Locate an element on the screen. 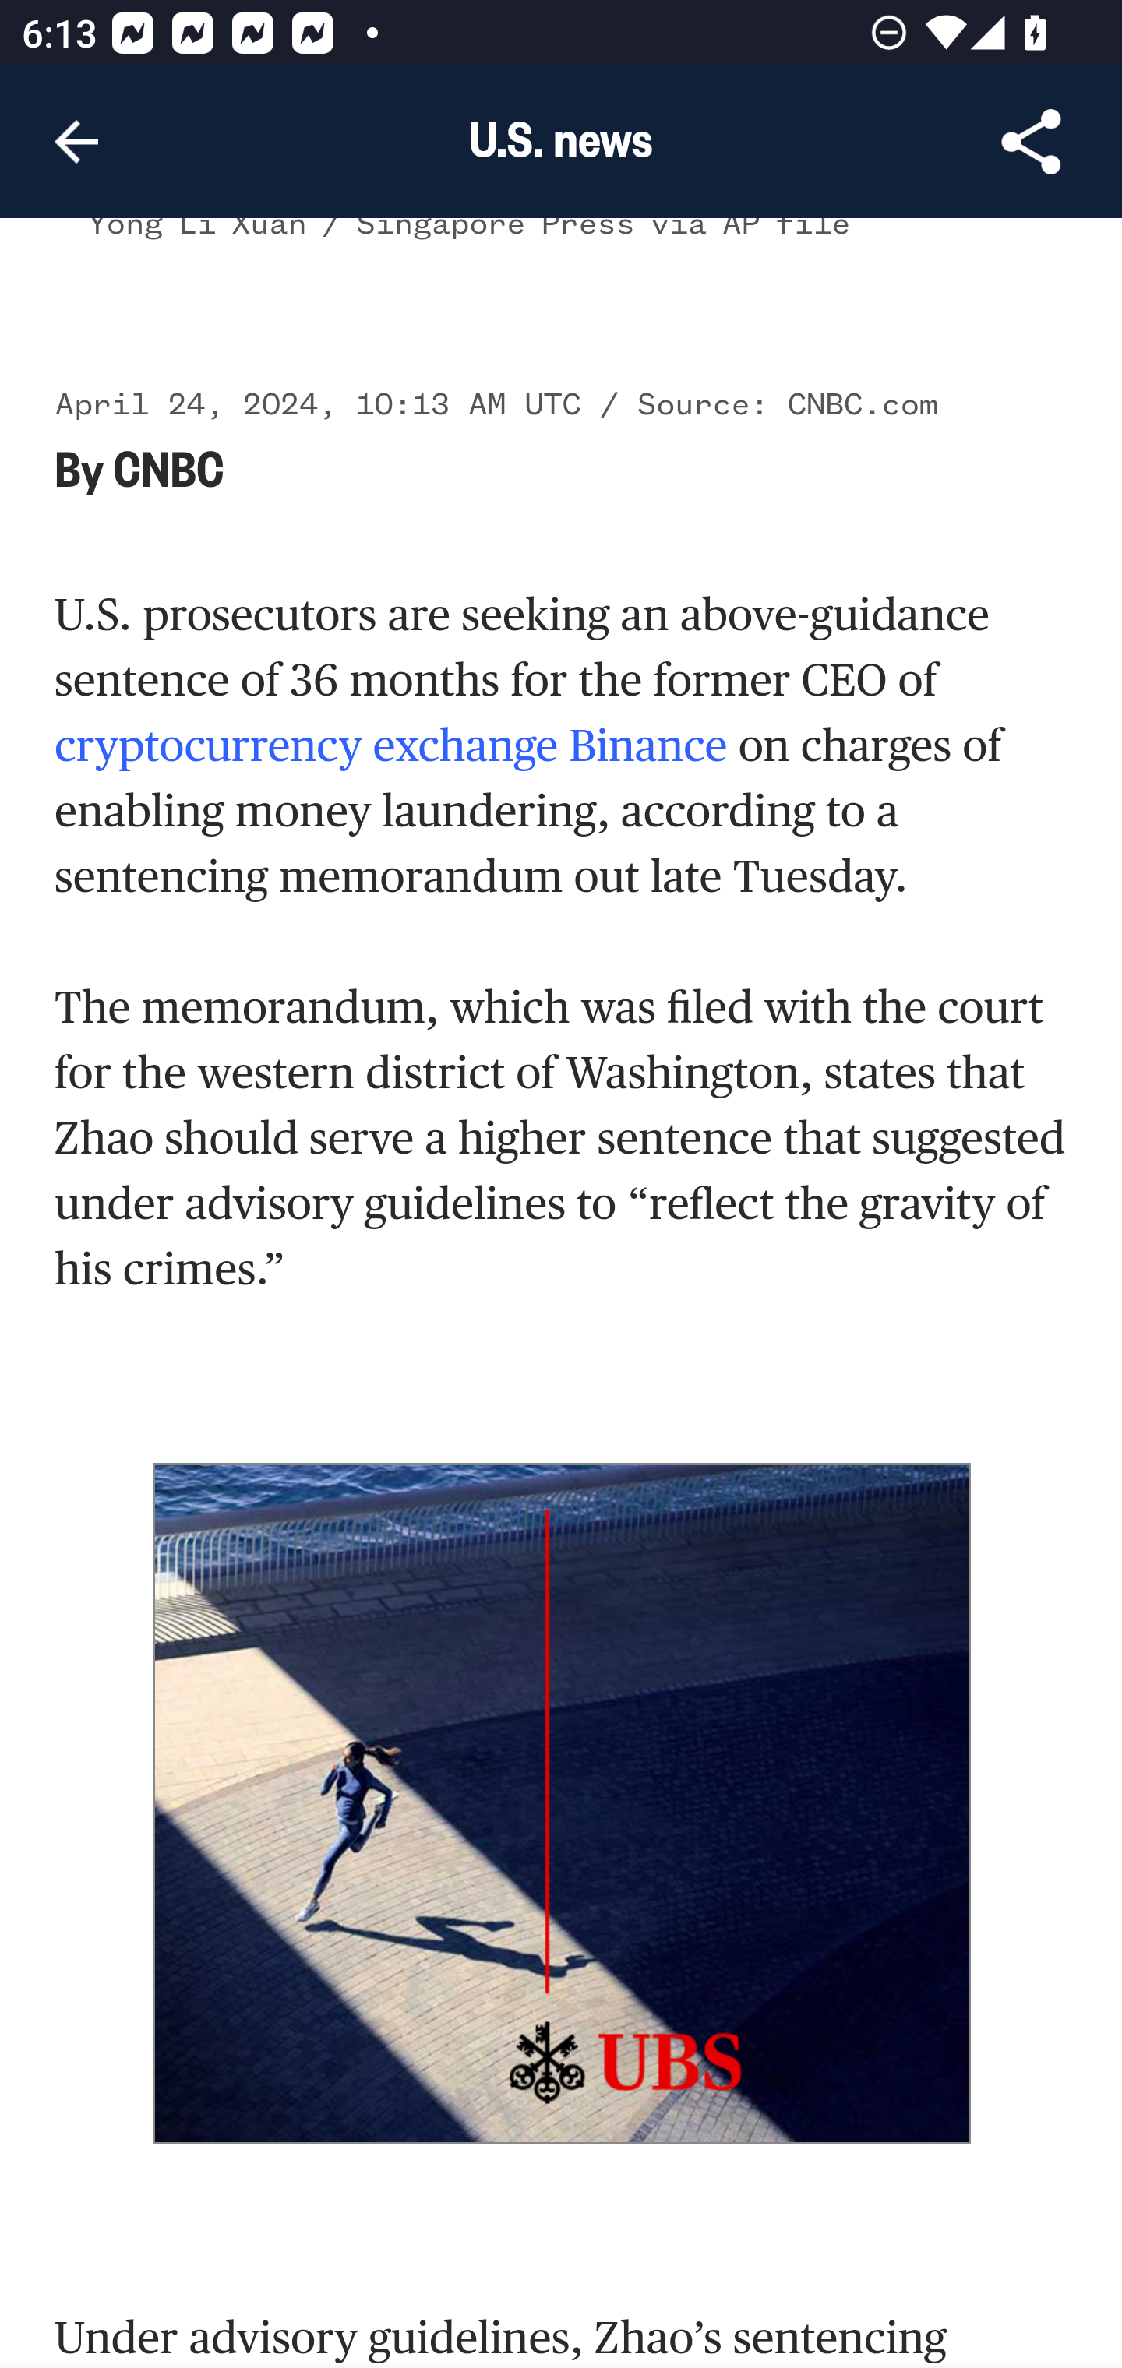 This screenshot has width=1122, height=2368. Share Article, button is located at coordinates (1032, 142).